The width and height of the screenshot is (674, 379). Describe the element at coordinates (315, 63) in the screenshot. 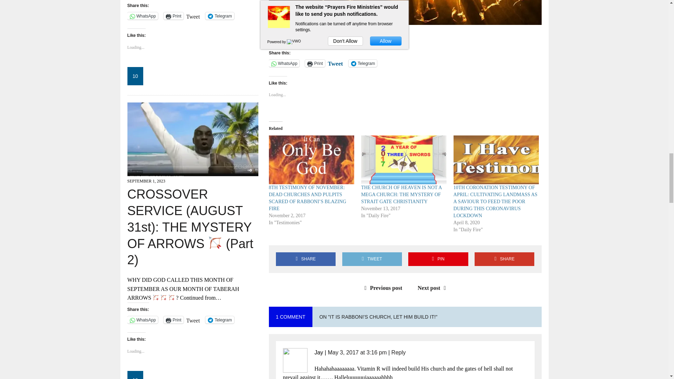

I see `Print` at that location.